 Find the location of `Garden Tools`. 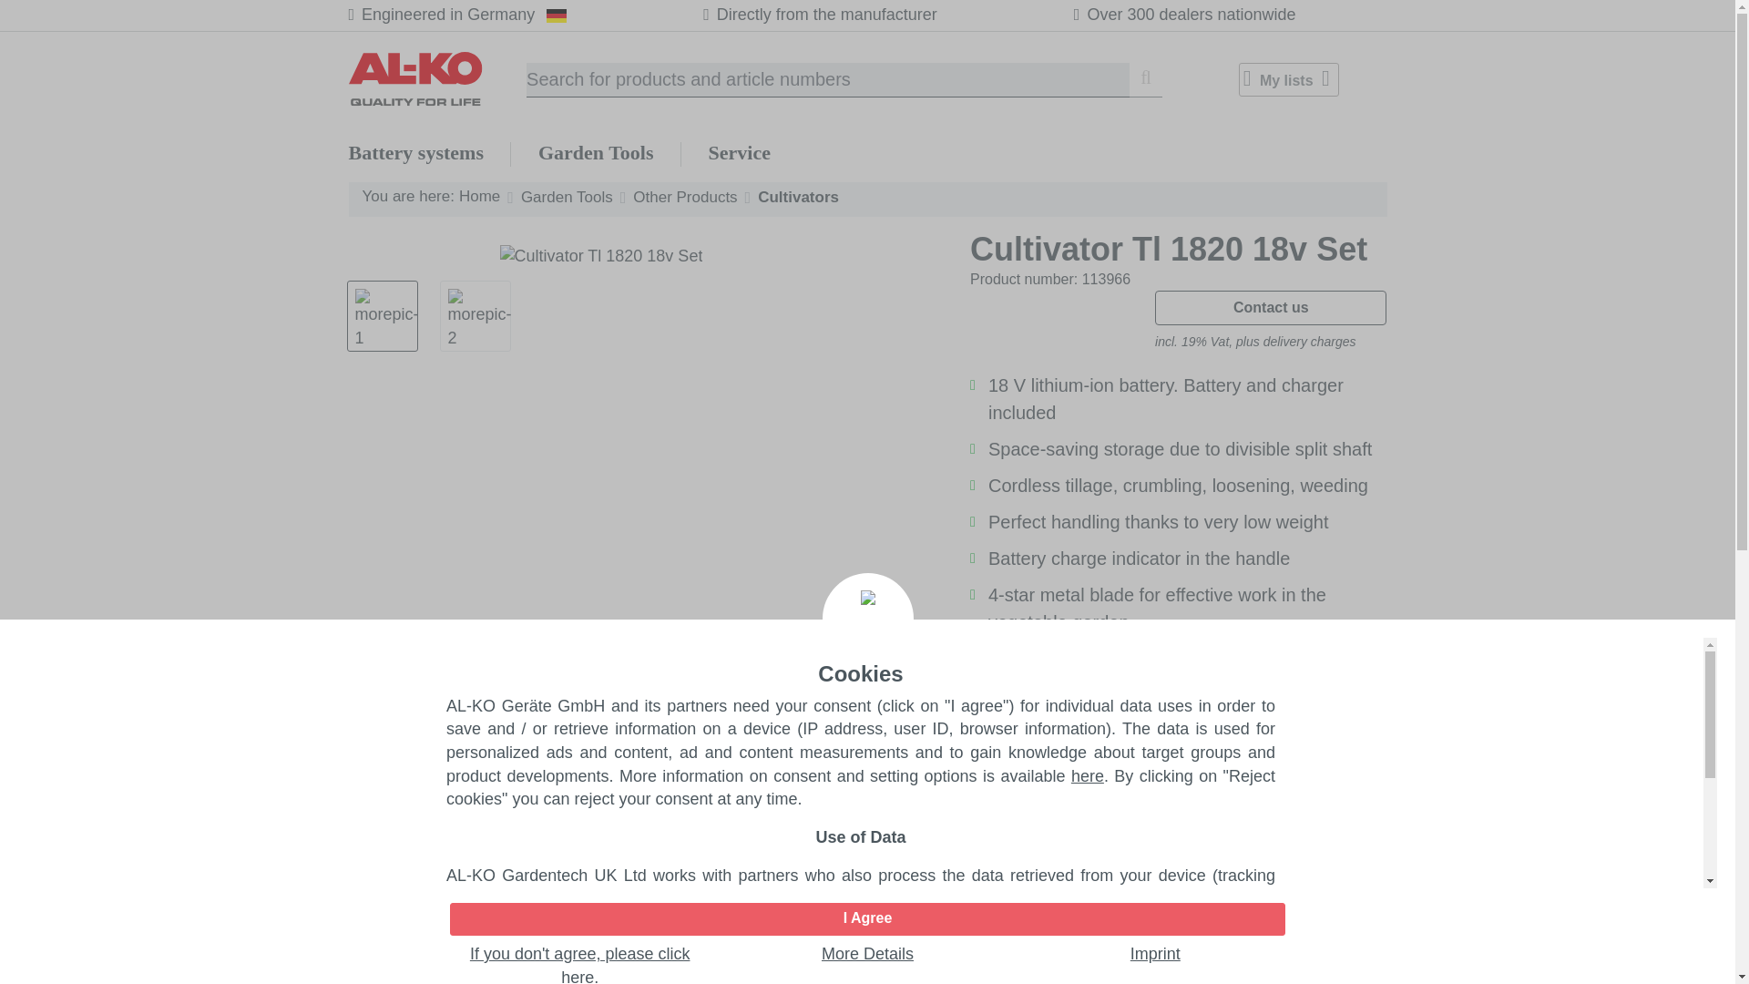

Garden Tools is located at coordinates (596, 153).